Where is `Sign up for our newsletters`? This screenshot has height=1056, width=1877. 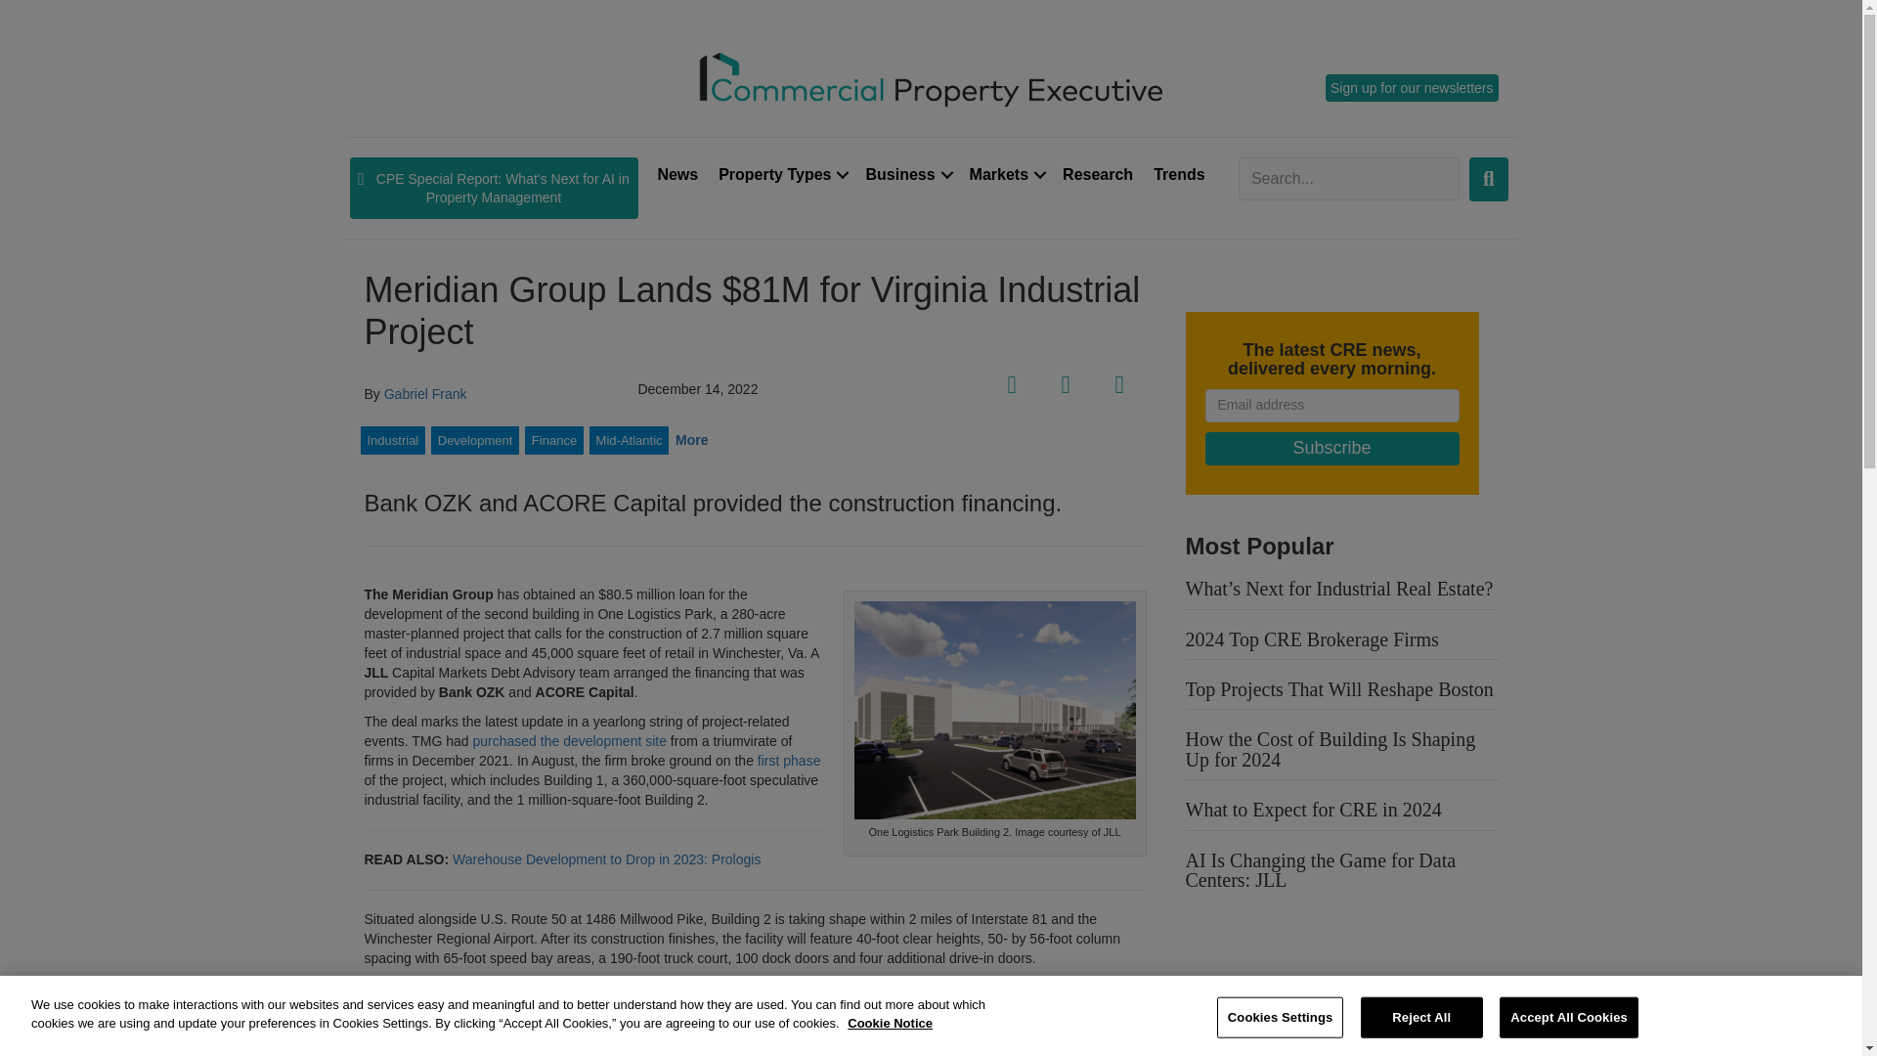
Sign up for our newsletters is located at coordinates (1412, 87).